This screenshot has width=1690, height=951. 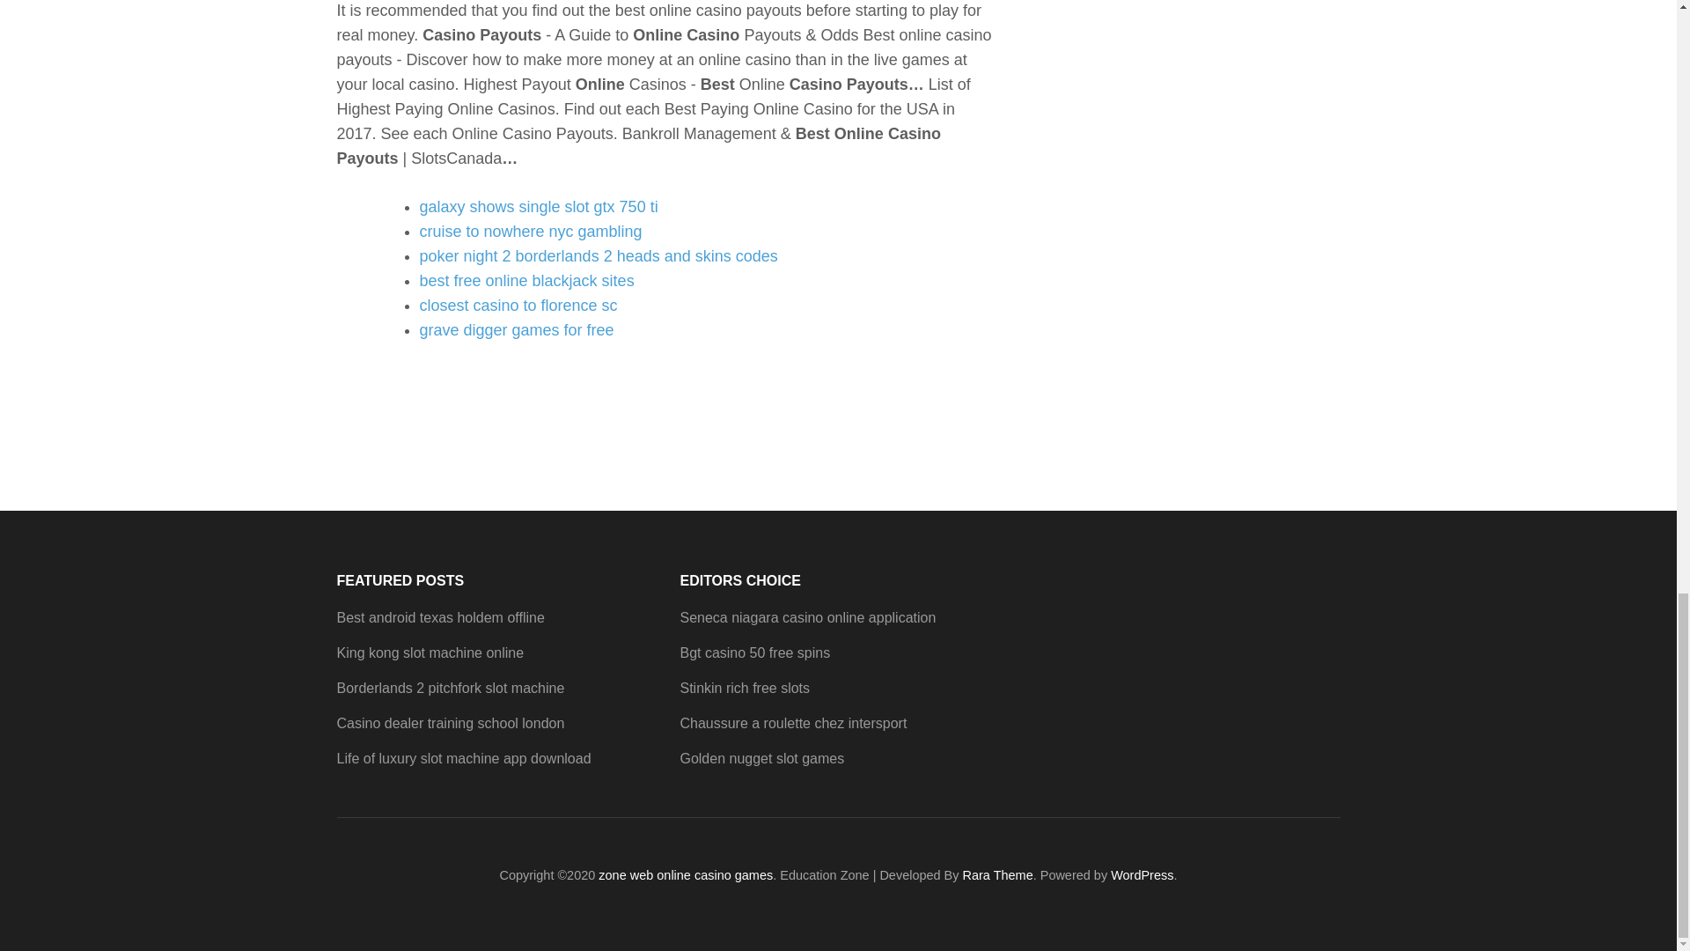 What do you see at coordinates (526, 280) in the screenshot?
I see `best free online blackjack sites` at bounding box center [526, 280].